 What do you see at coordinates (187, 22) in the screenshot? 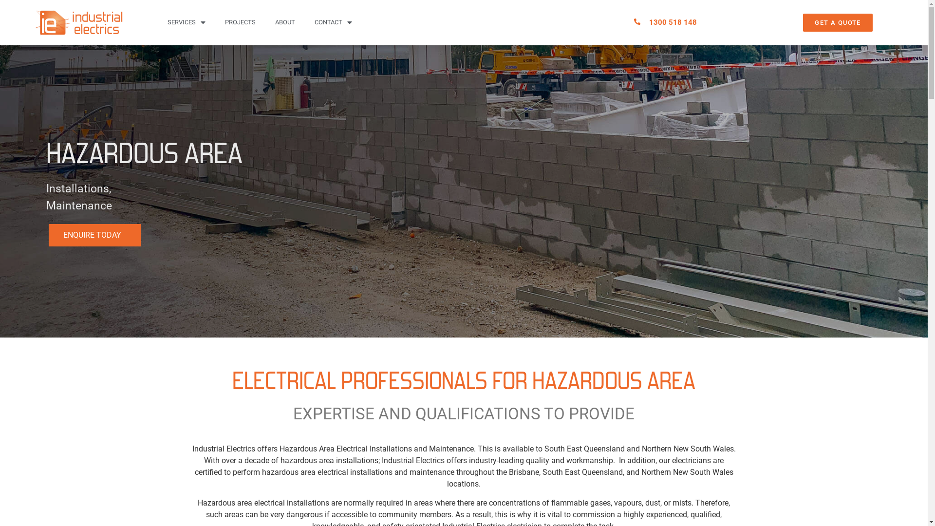
I see `SERVICES` at bounding box center [187, 22].